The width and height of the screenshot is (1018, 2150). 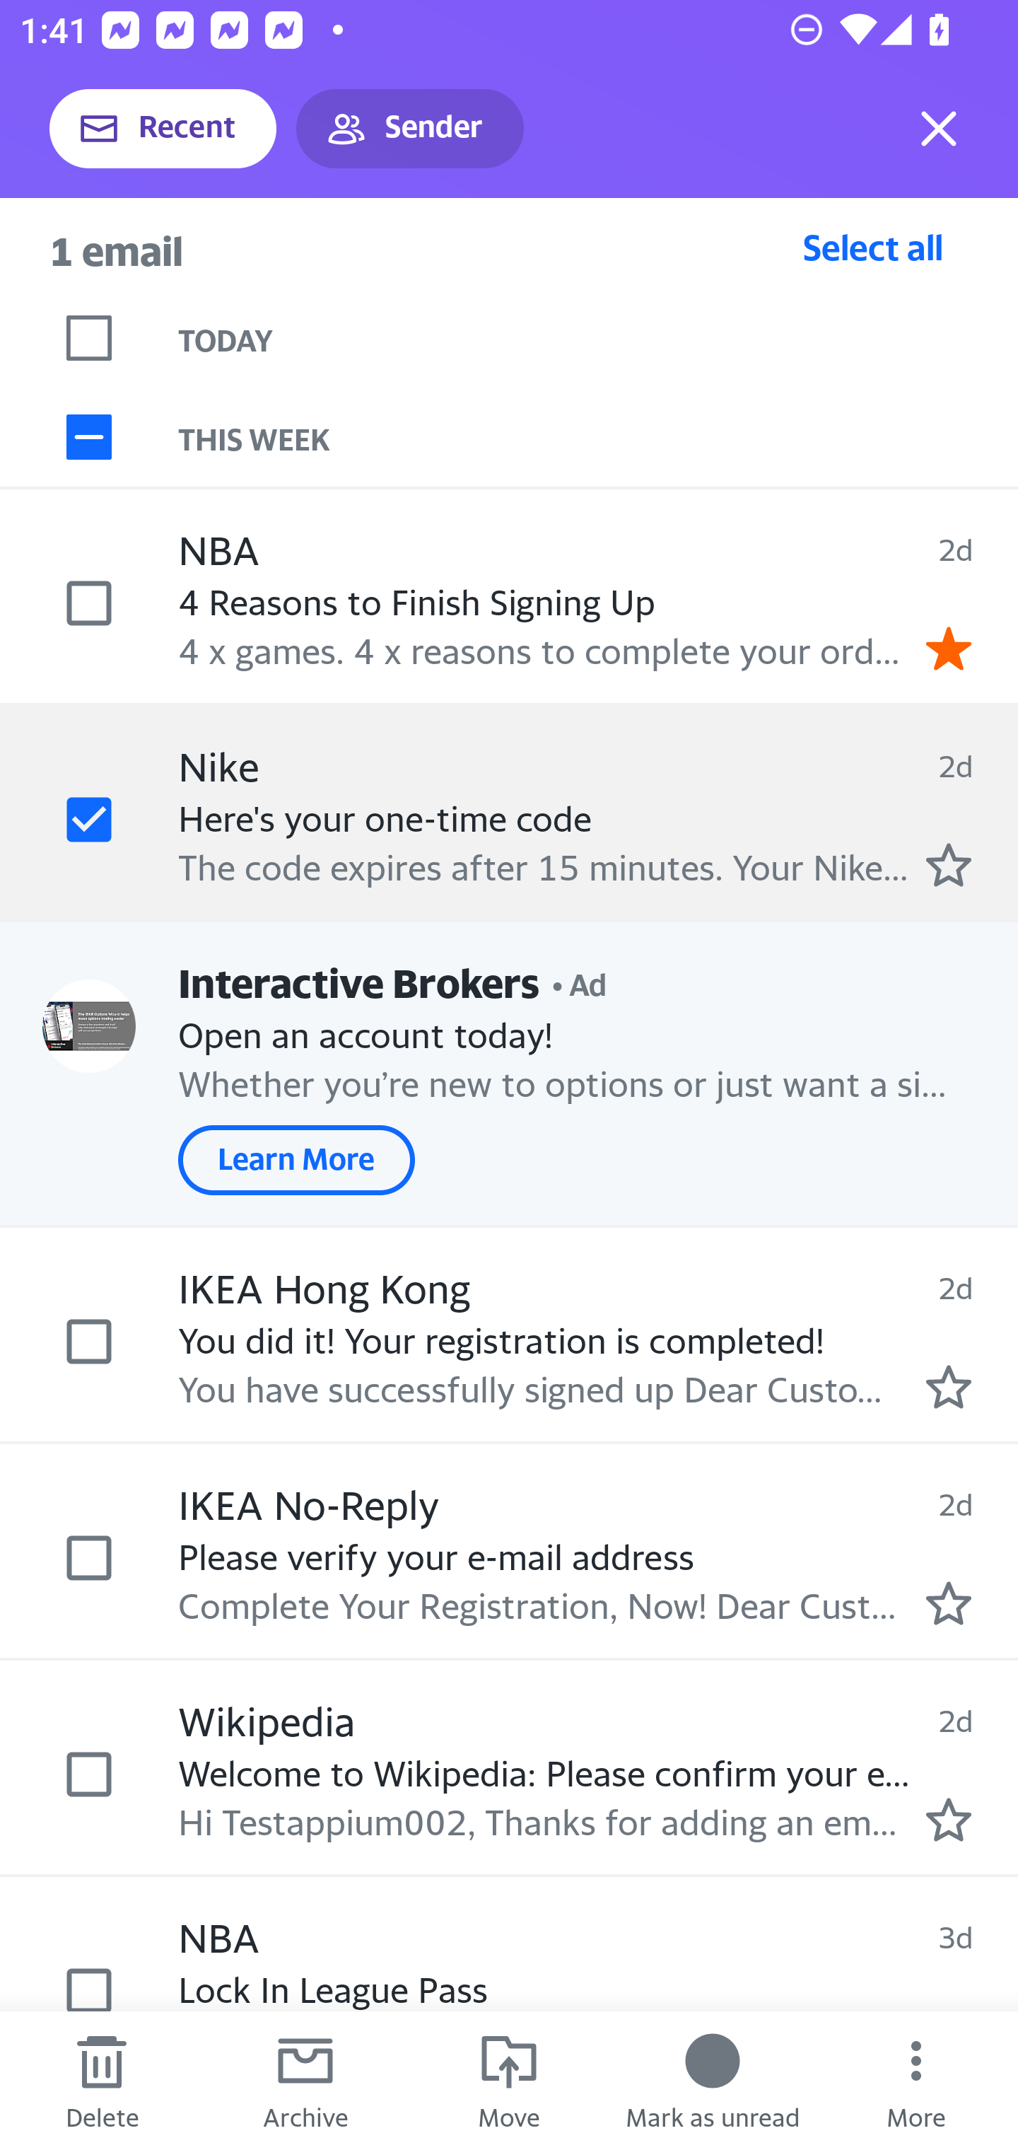 I want to click on THIS WEEK, so click(x=598, y=437).